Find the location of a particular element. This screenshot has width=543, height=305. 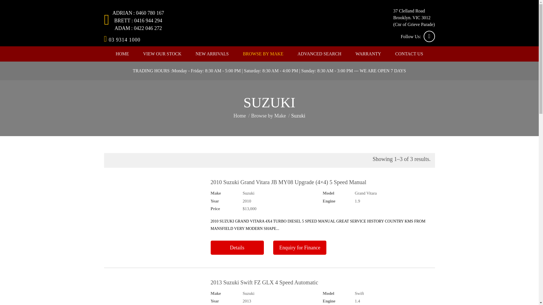

Home is located at coordinates (122, 54).